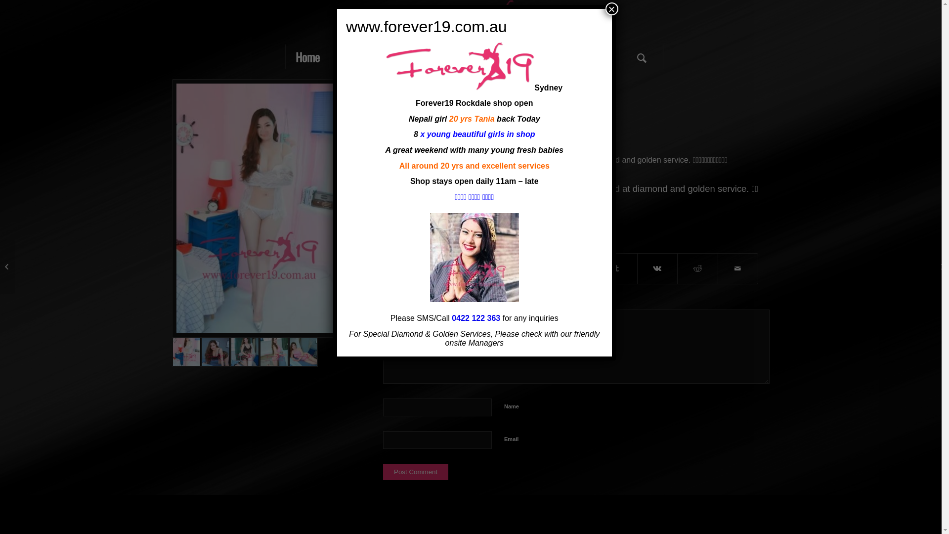 This screenshot has height=534, width=949. Describe the element at coordinates (541, 57) in the screenshot. I see `Employment` at that location.